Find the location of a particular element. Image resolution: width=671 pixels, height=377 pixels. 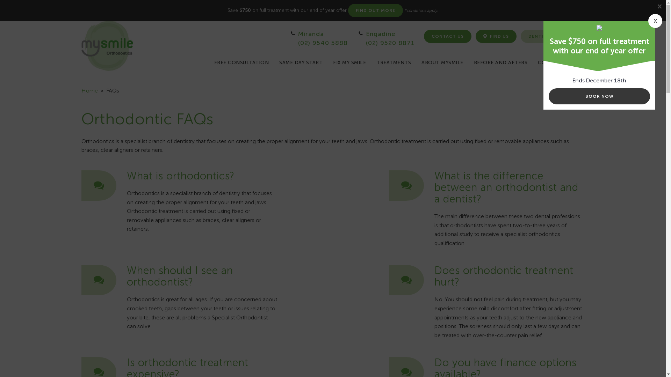

FIND US is located at coordinates (496, 36).